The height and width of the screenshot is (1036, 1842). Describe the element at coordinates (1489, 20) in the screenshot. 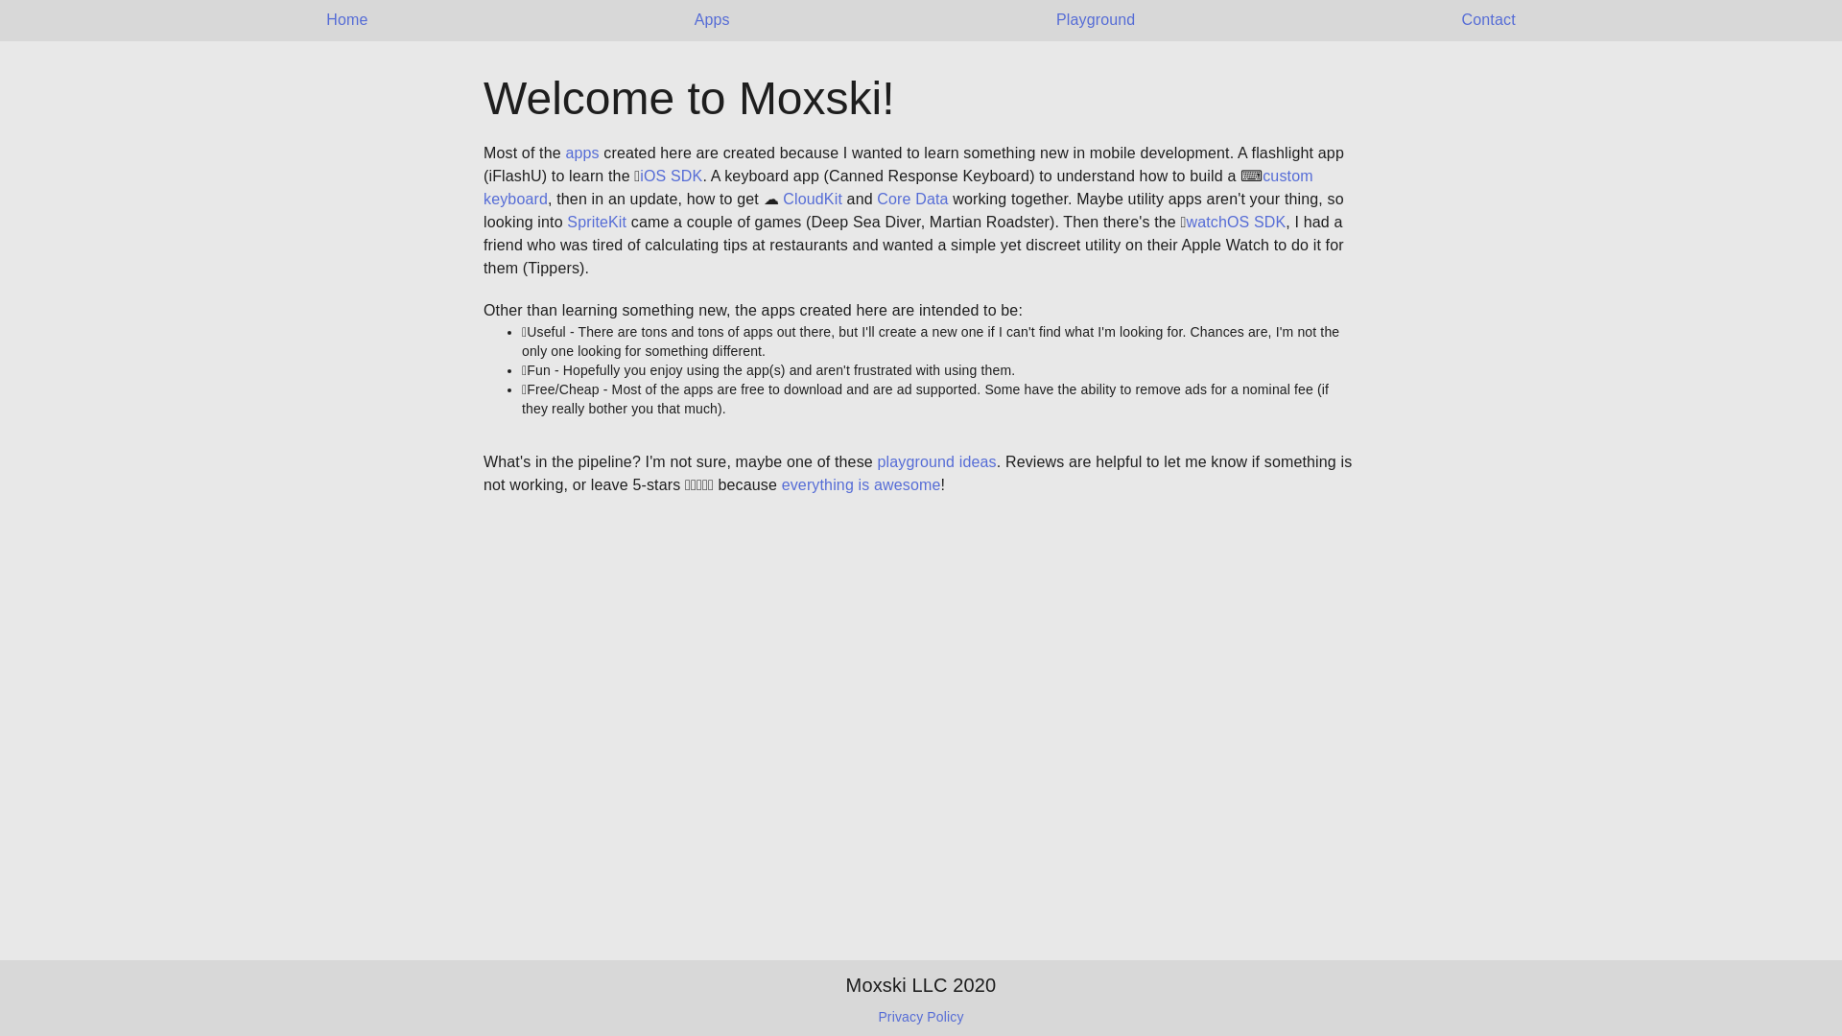

I see `Contact` at that location.